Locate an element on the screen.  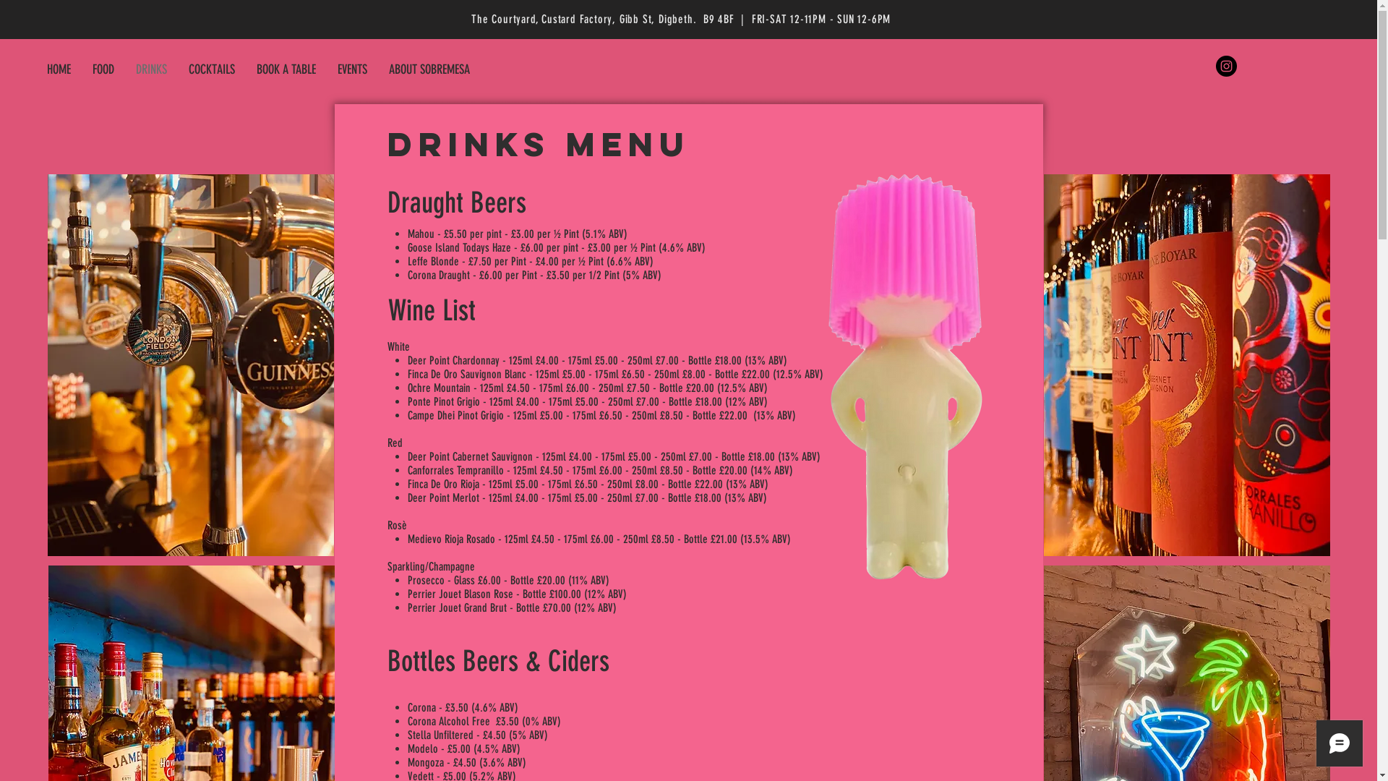
ABOUT SOBREMESA is located at coordinates (429, 69).